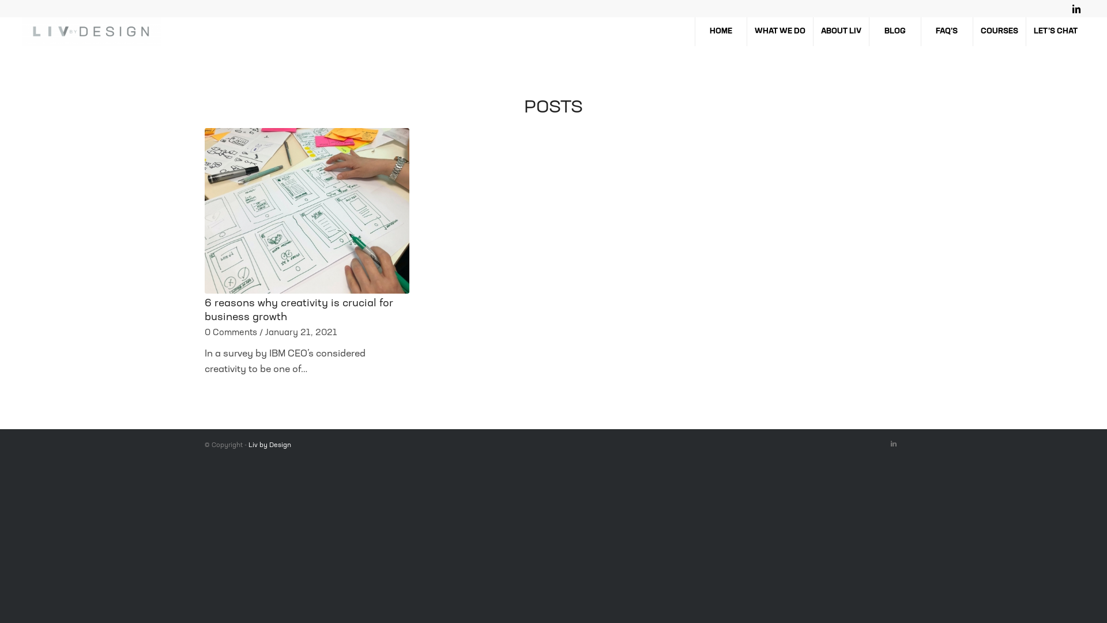  I want to click on HOME, so click(721, 32).